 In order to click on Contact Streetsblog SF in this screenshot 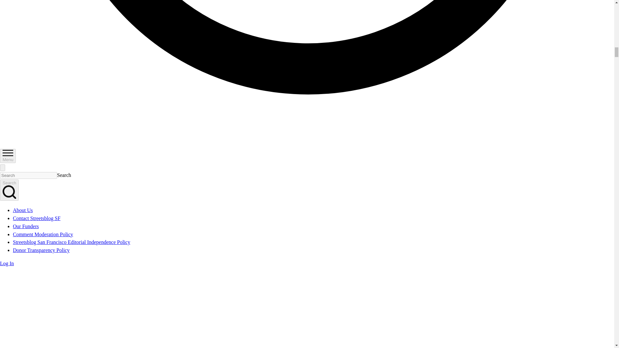, I will do `click(37, 218)`.